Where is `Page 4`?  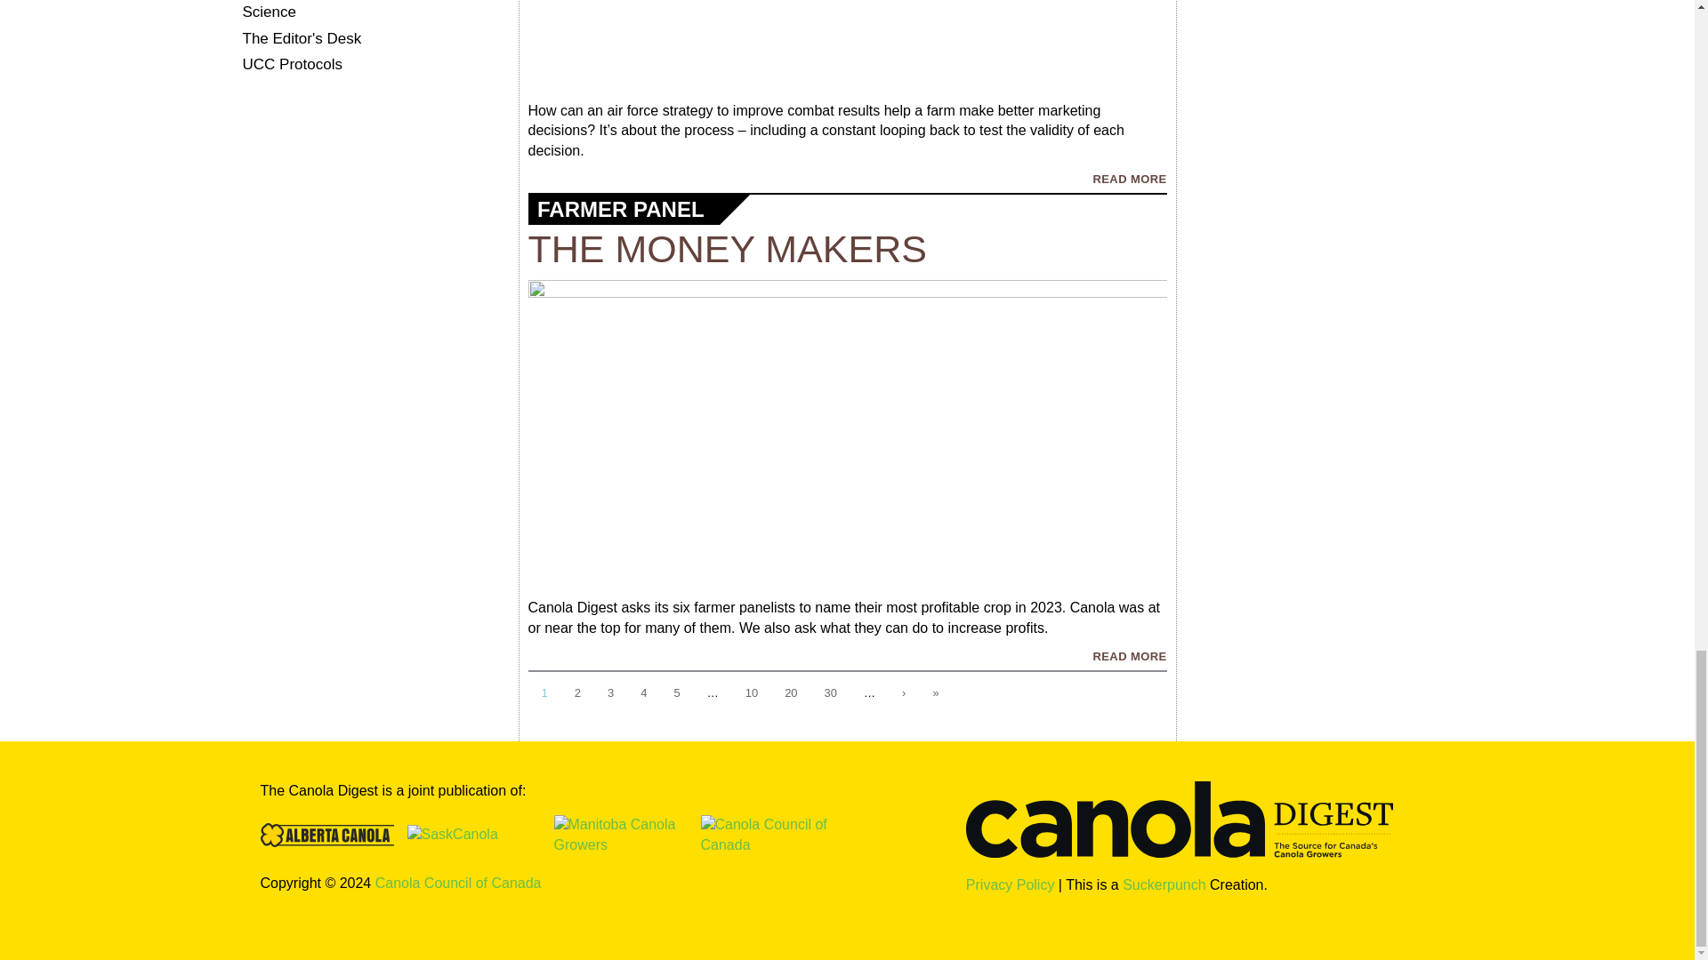 Page 4 is located at coordinates (642, 693).